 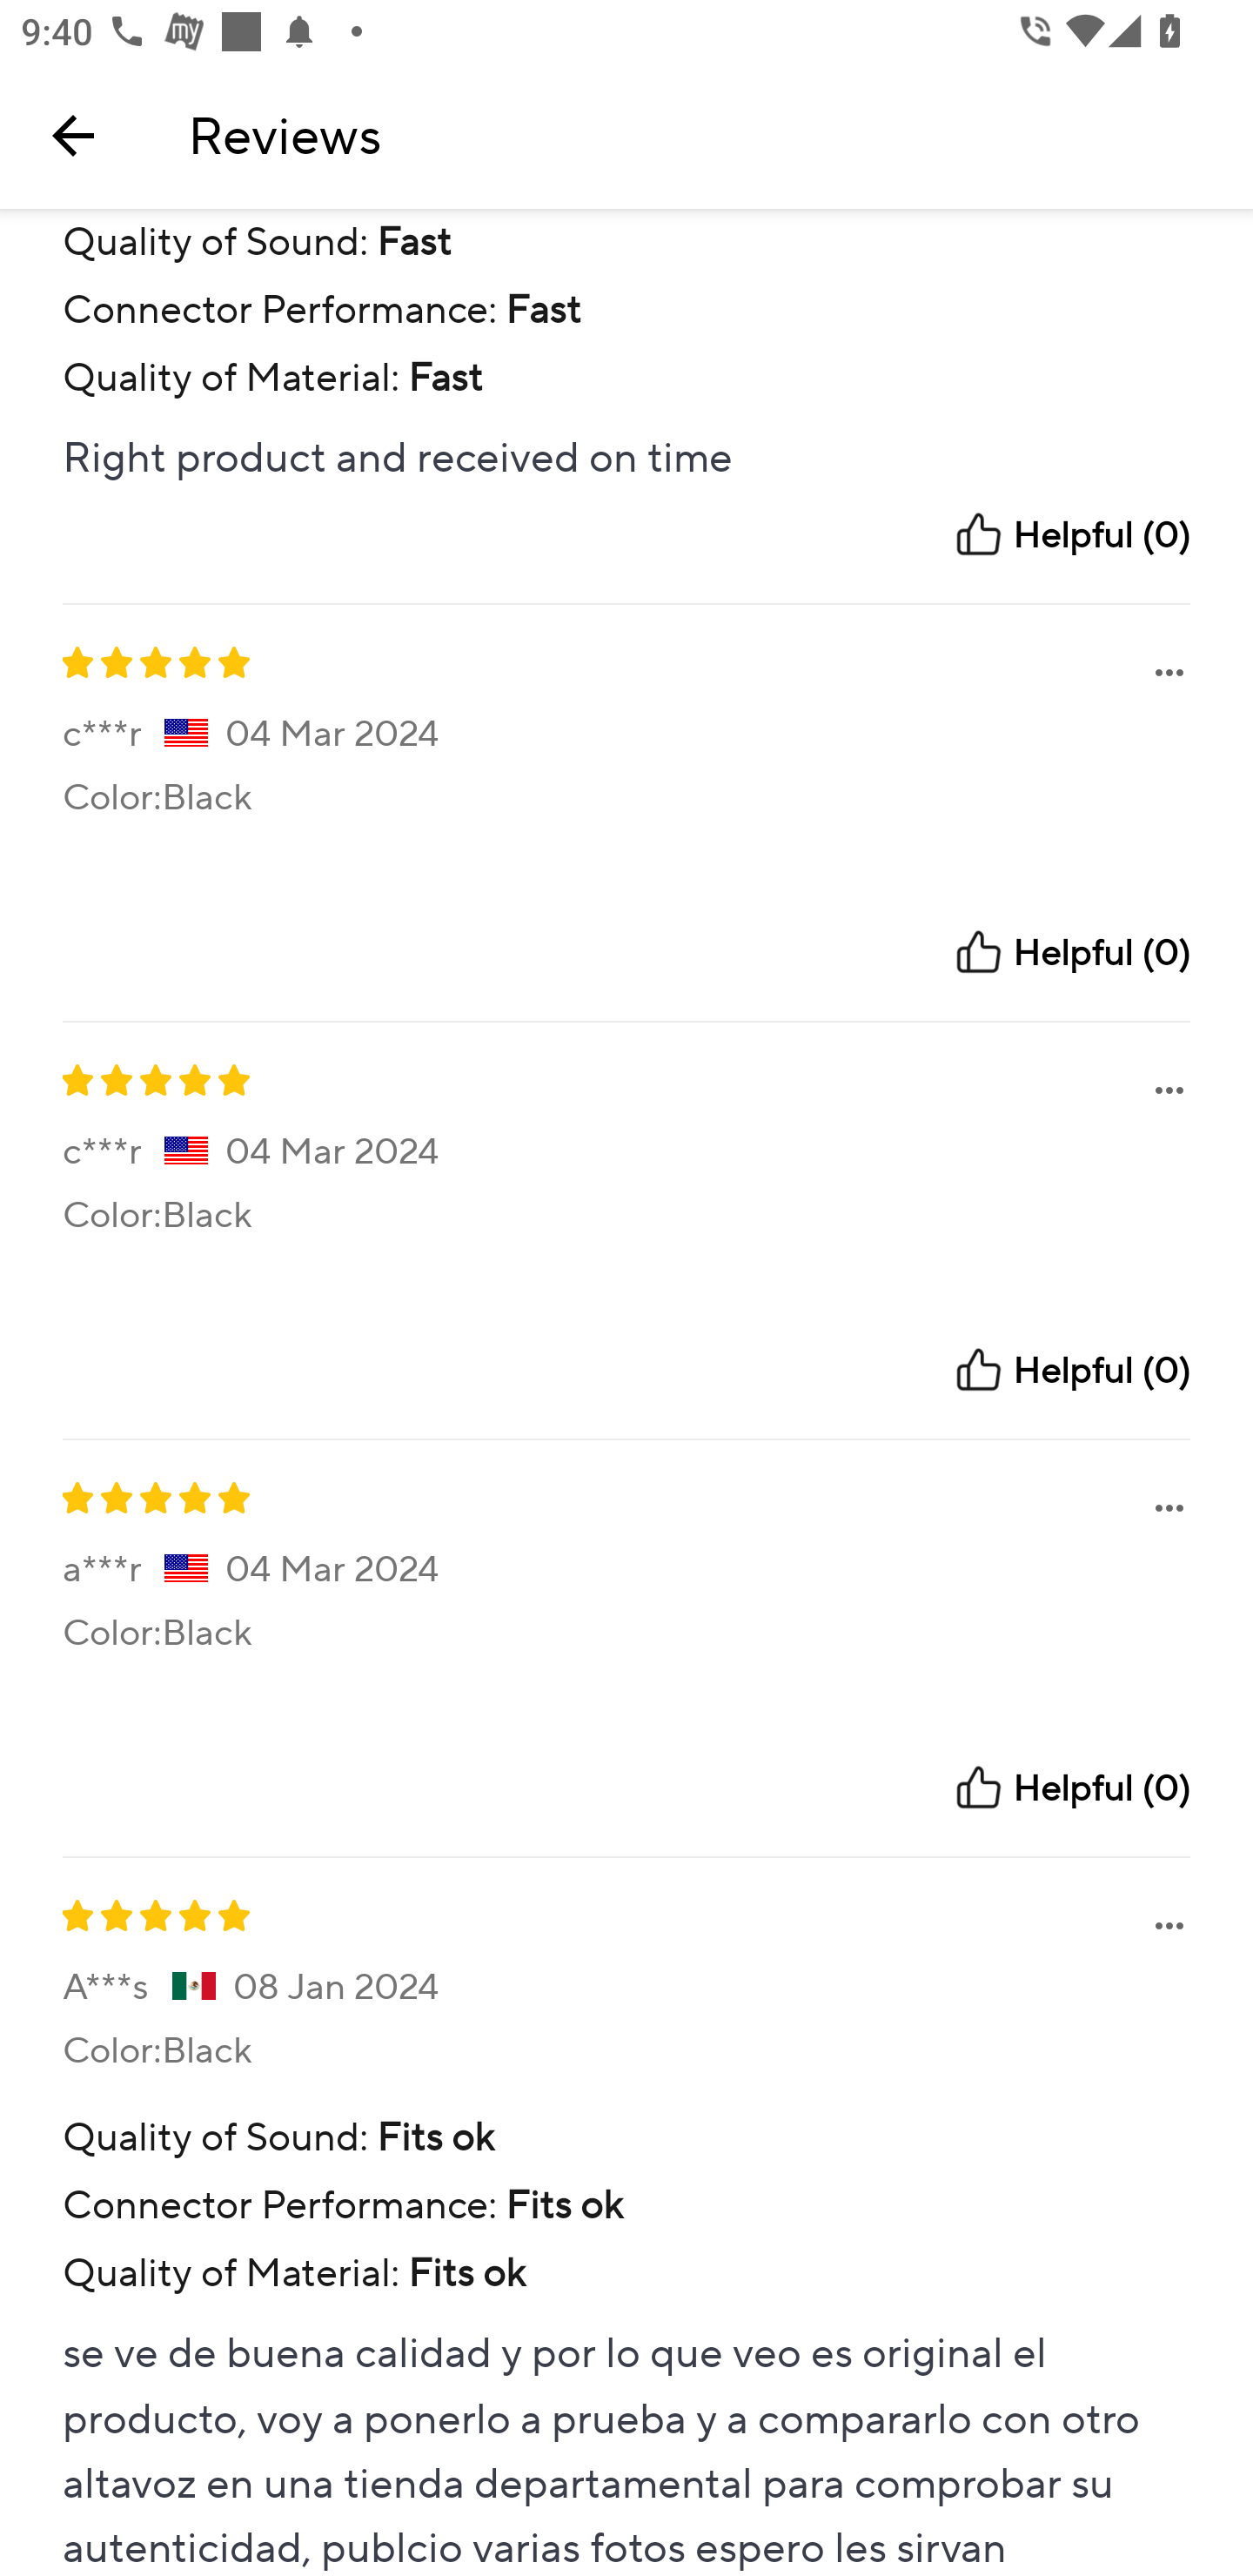 I want to click on Helpful (0), so click(x=1071, y=1788).